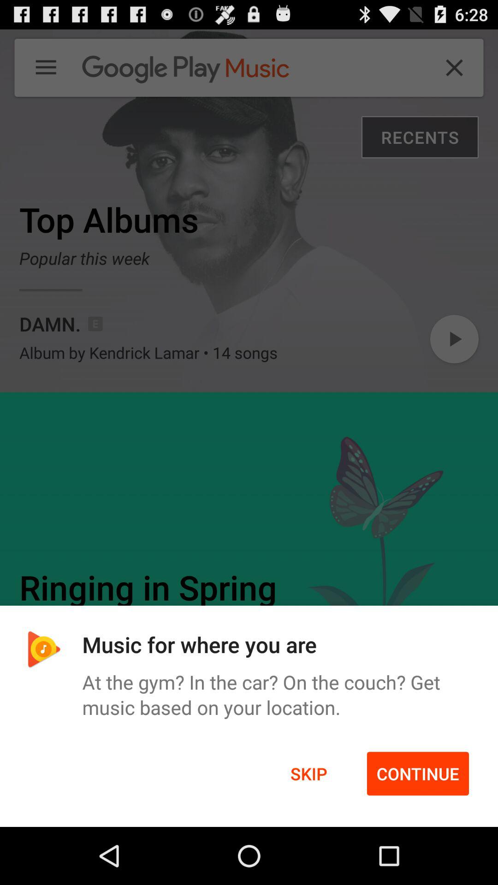  What do you see at coordinates (309, 773) in the screenshot?
I see `turn on icon next to the continue item` at bounding box center [309, 773].